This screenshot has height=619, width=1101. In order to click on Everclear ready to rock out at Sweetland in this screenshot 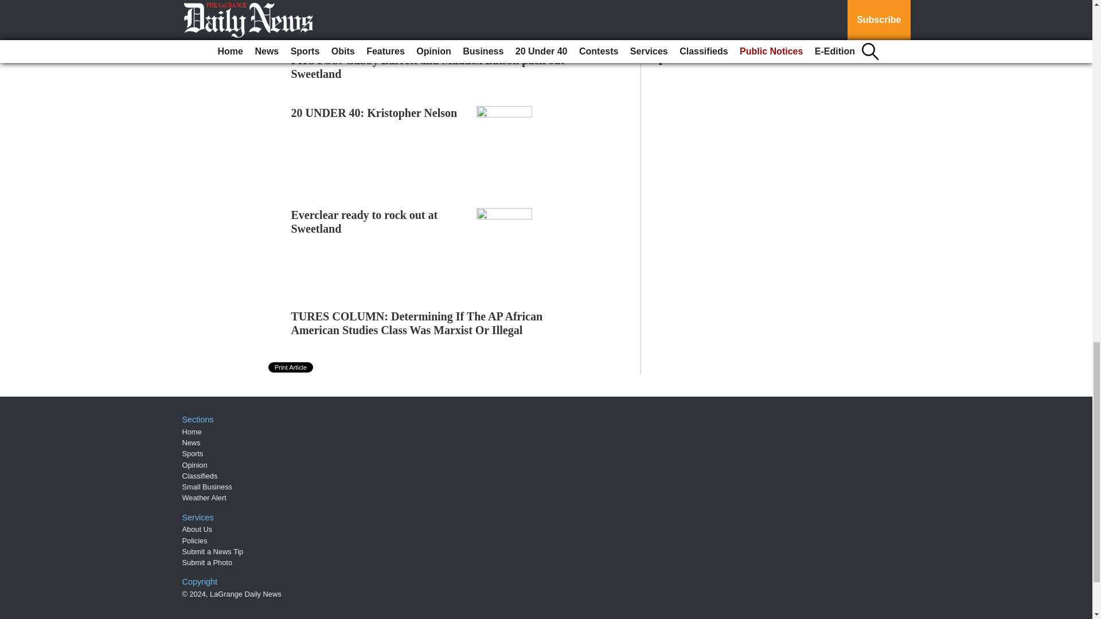, I will do `click(365, 221)`.